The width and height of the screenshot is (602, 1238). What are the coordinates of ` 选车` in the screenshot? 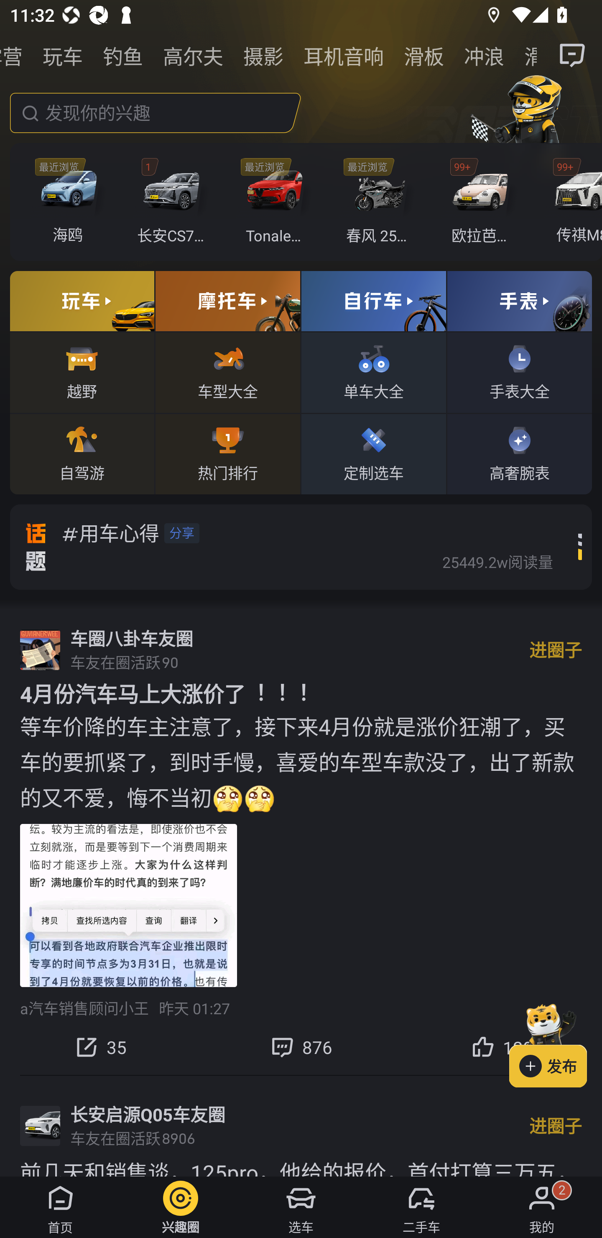 It's located at (301, 1207).